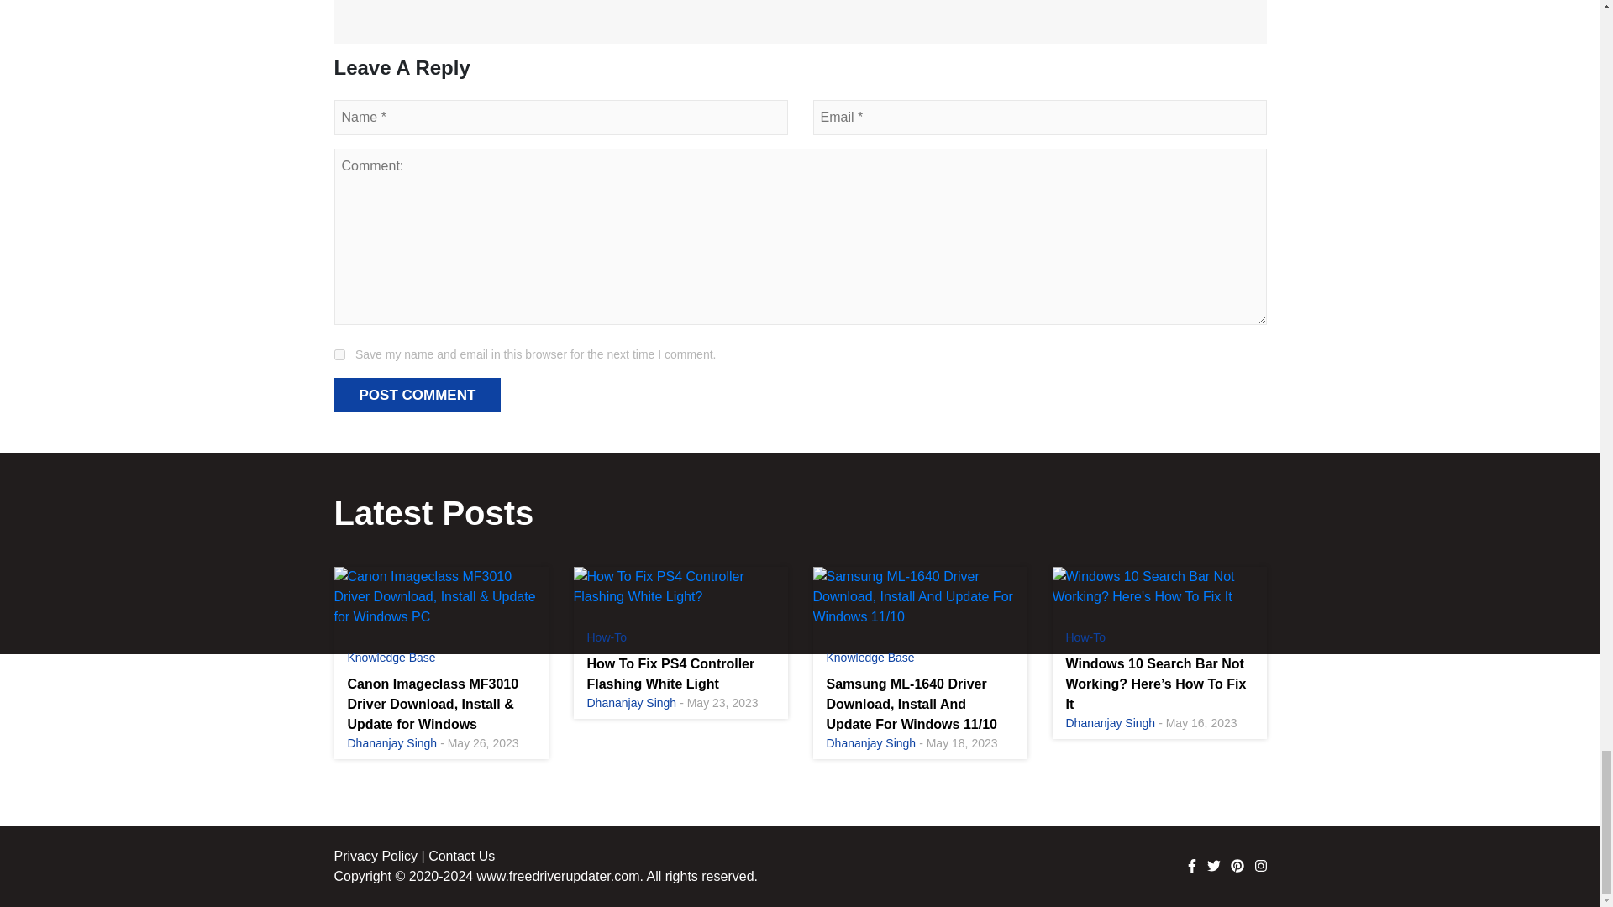  What do you see at coordinates (339, 354) in the screenshot?
I see `yes` at bounding box center [339, 354].